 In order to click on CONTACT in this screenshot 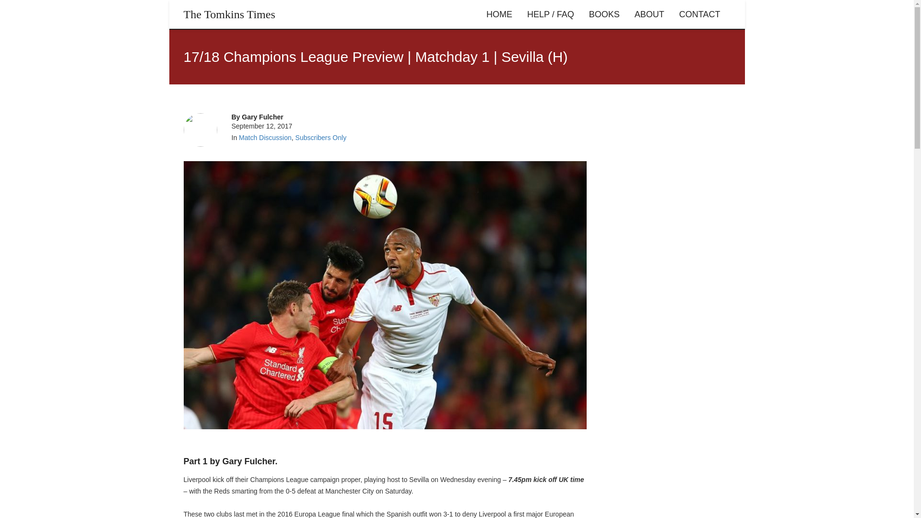, I will do `click(699, 14)`.